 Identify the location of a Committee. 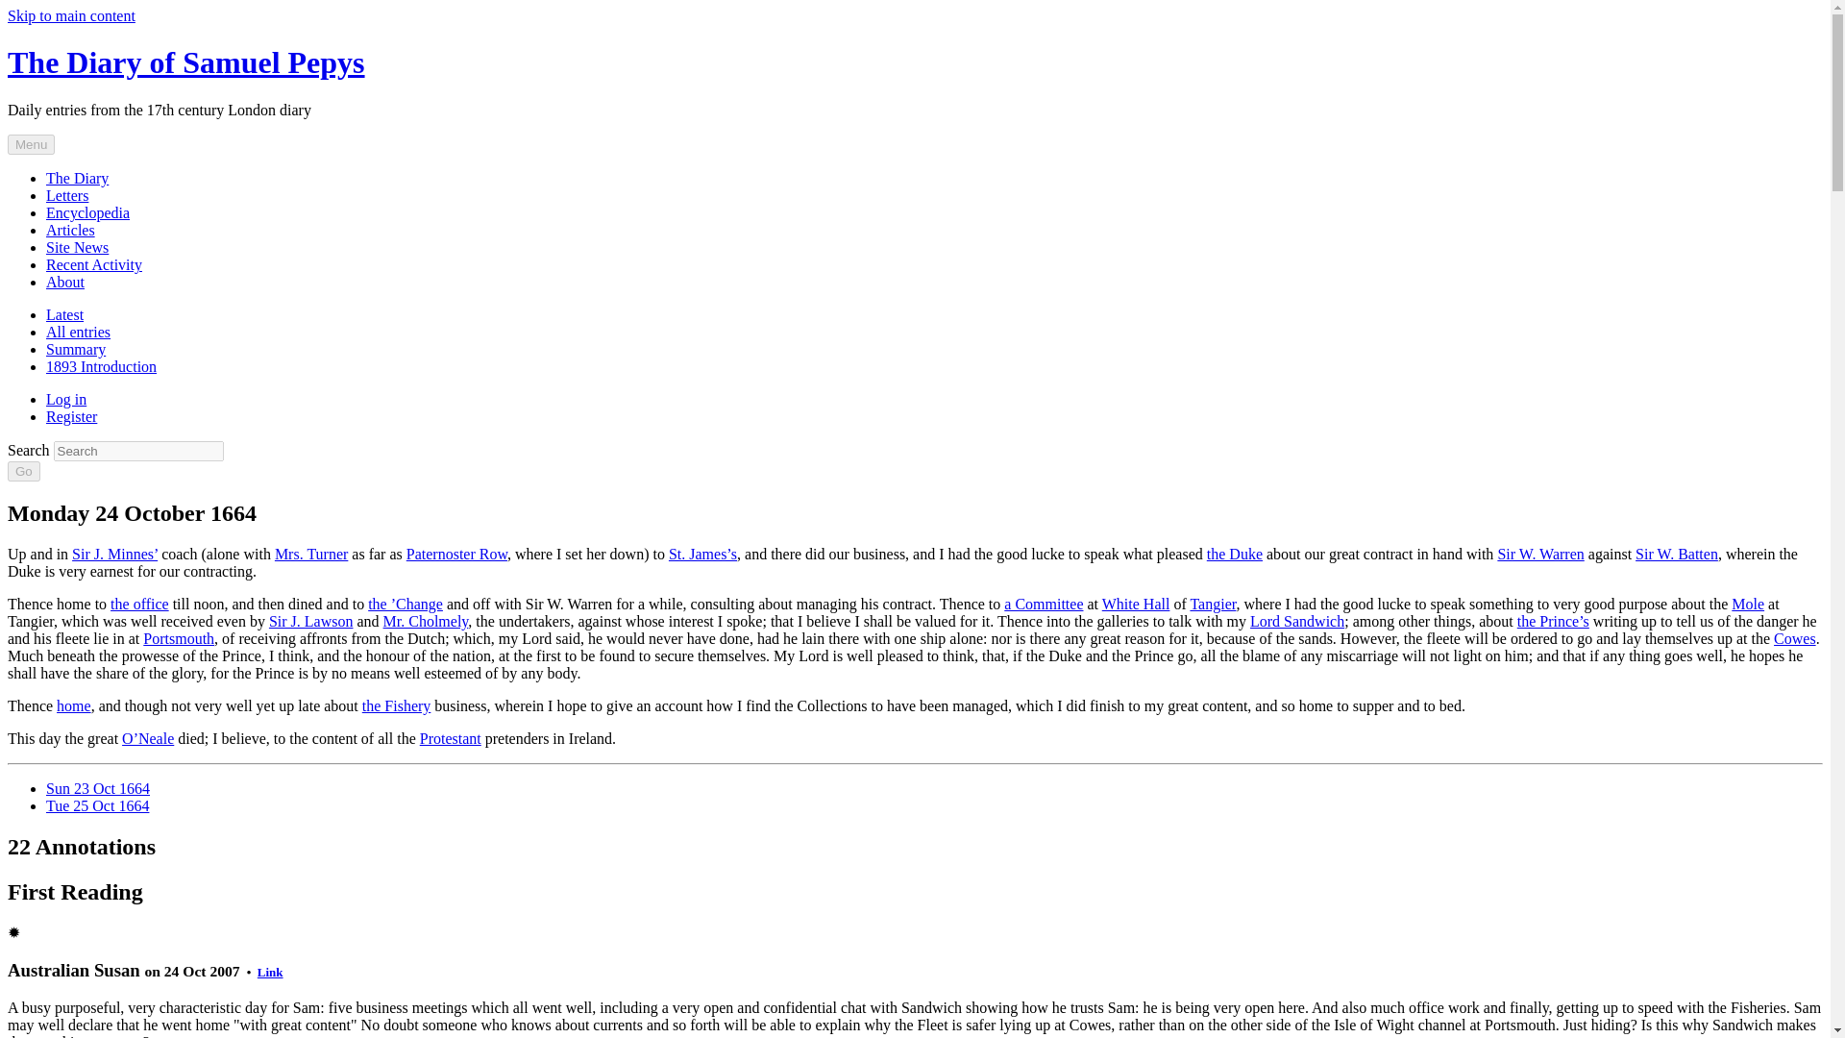
(1044, 604).